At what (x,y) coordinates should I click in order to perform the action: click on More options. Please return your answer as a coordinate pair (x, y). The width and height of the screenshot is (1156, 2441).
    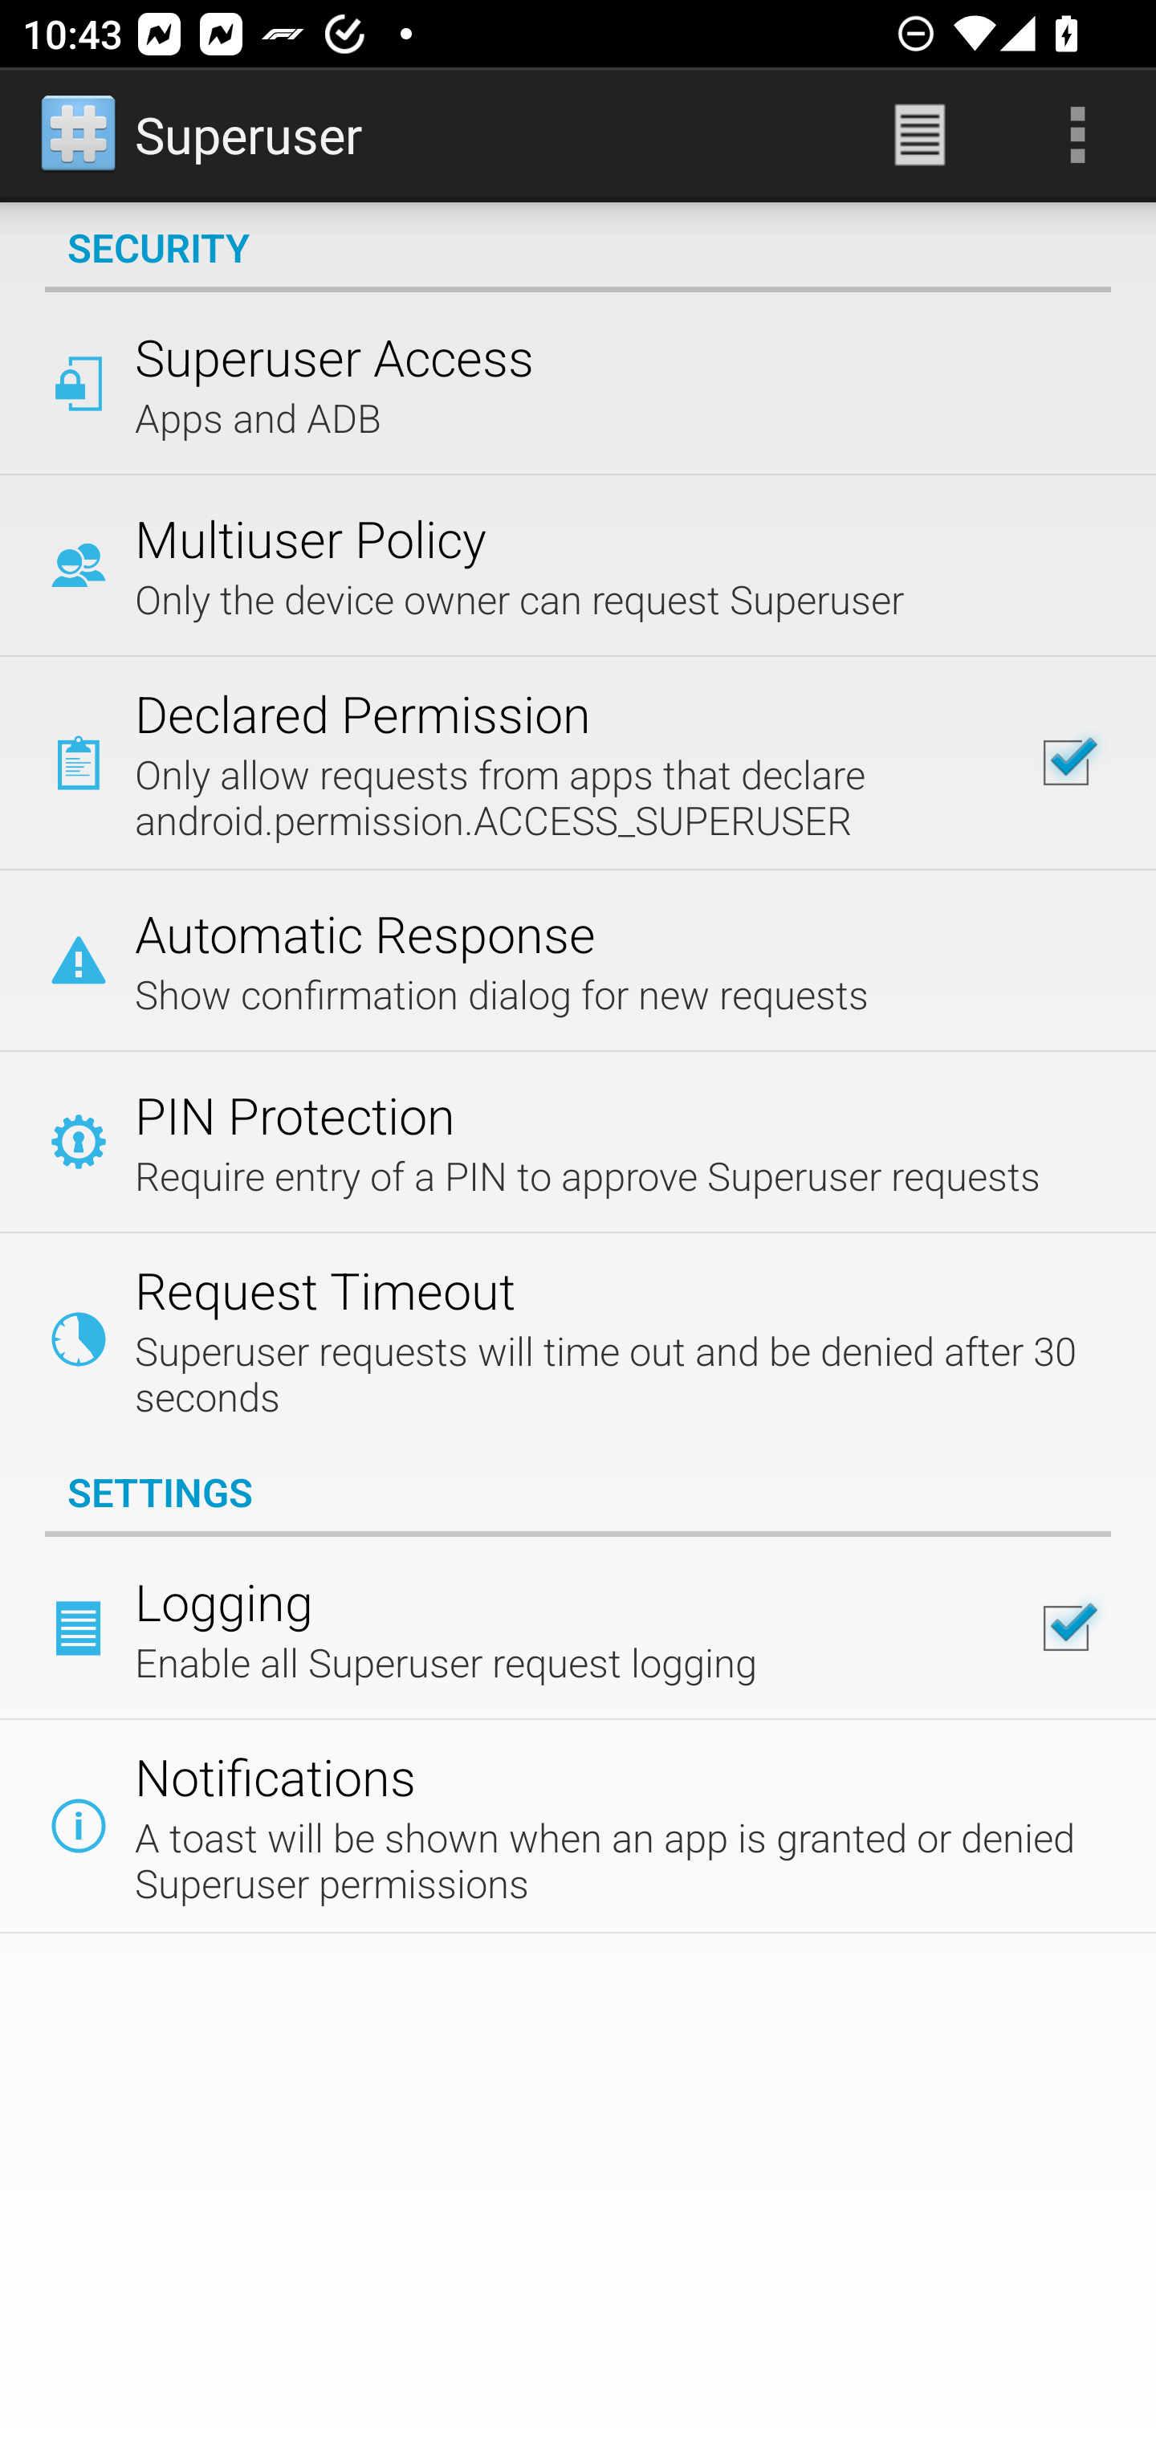
    Looking at the image, I should click on (1077, 135).